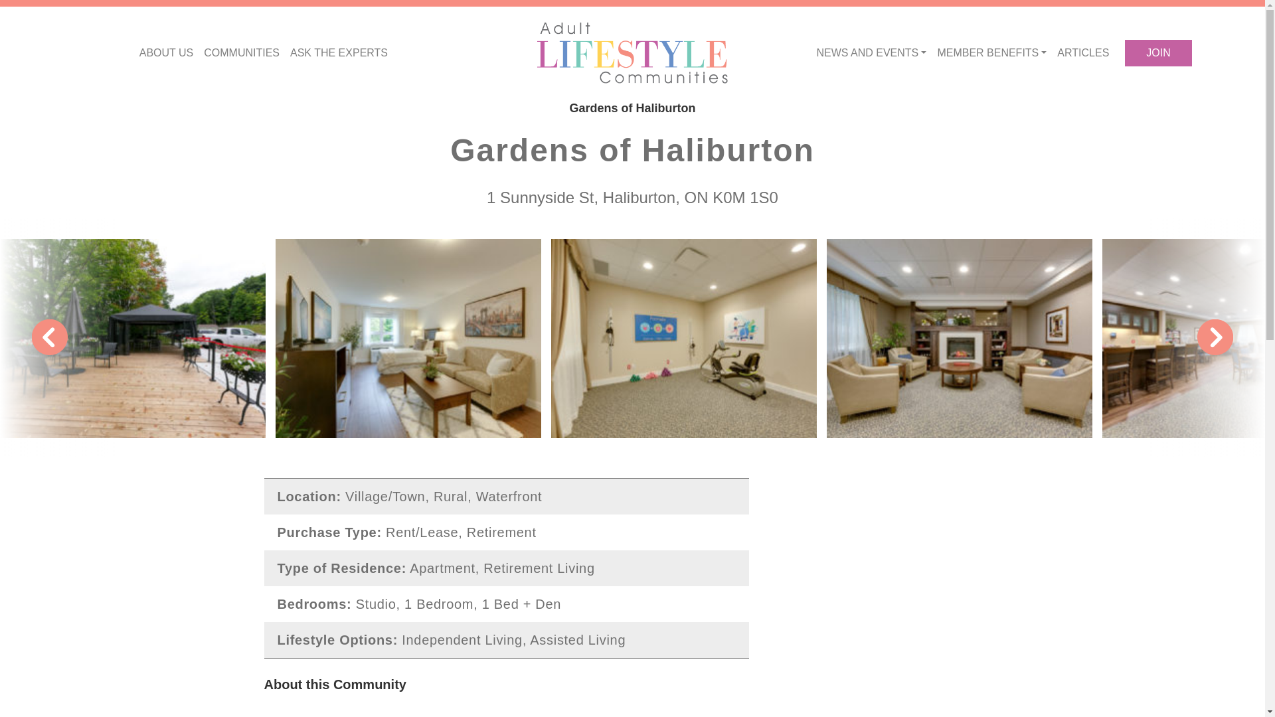  What do you see at coordinates (166, 53) in the screenshot?
I see `About Us` at bounding box center [166, 53].